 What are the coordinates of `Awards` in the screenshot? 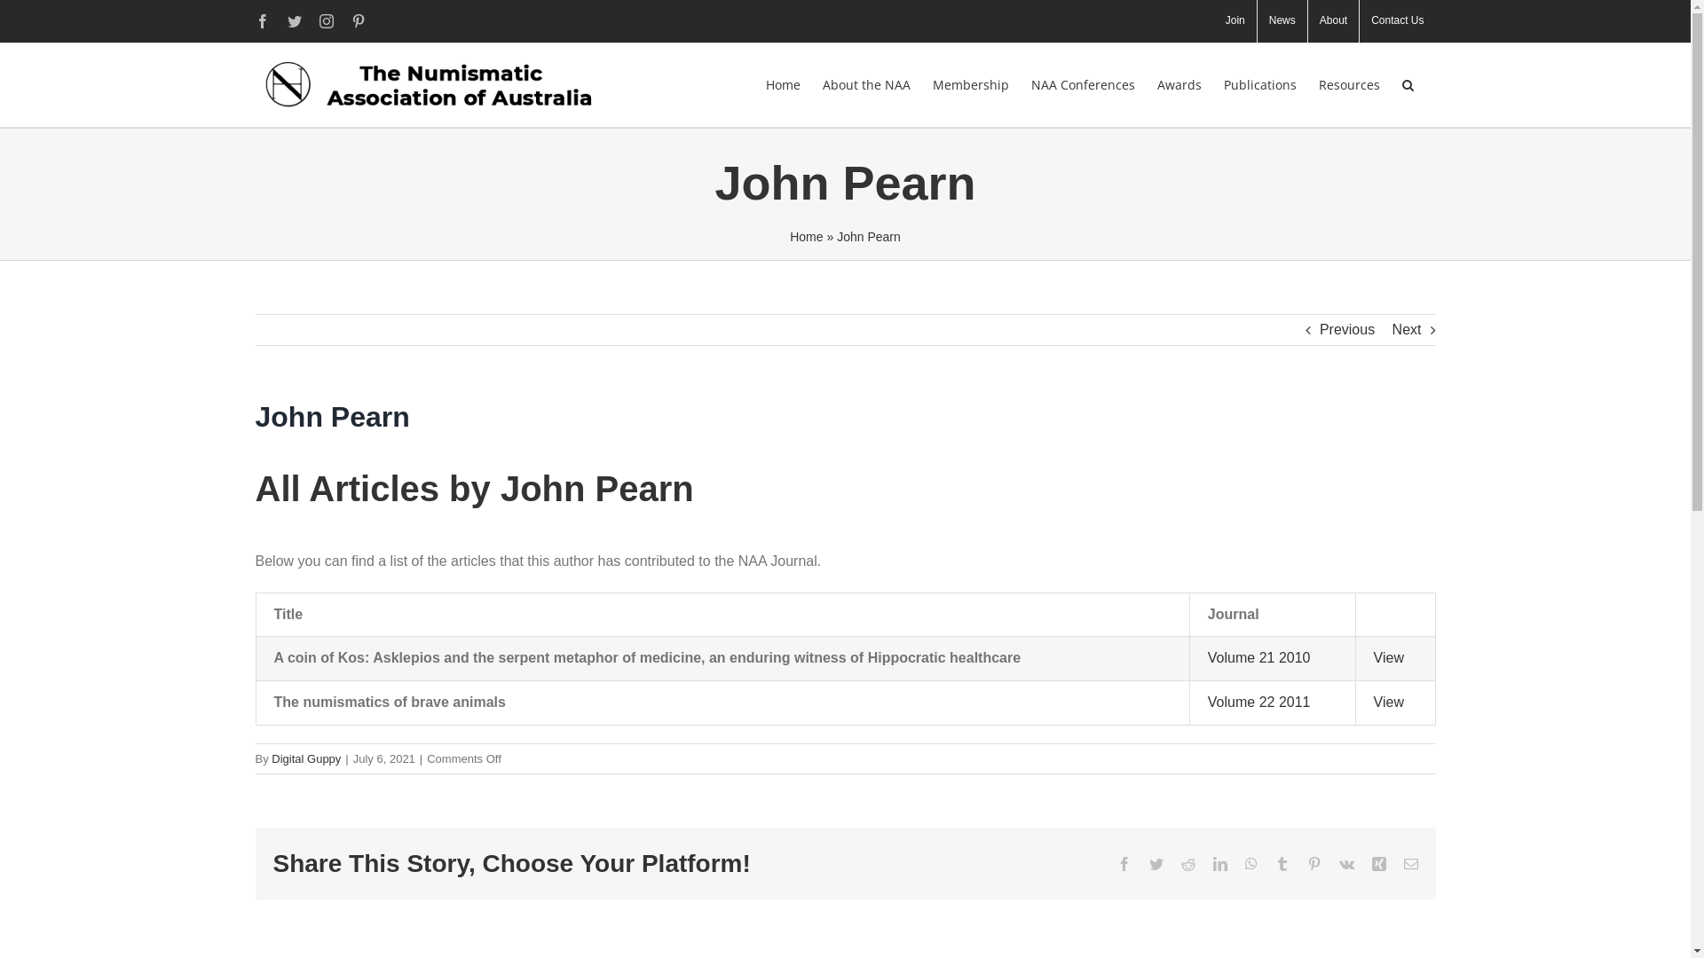 It's located at (1179, 85).